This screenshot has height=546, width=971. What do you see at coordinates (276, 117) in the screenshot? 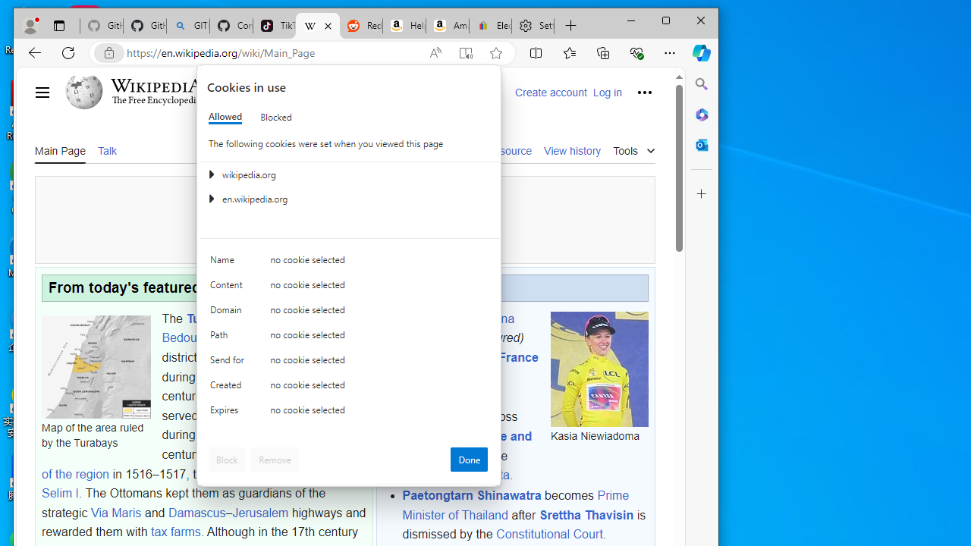
I see `Blocked` at bounding box center [276, 117].